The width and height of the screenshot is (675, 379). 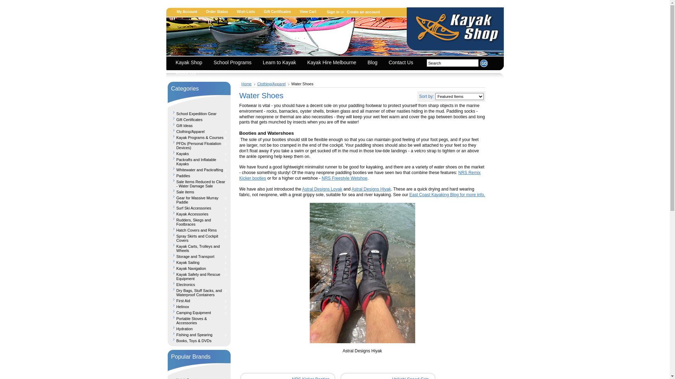 What do you see at coordinates (332, 12) in the screenshot?
I see `Sign in` at bounding box center [332, 12].